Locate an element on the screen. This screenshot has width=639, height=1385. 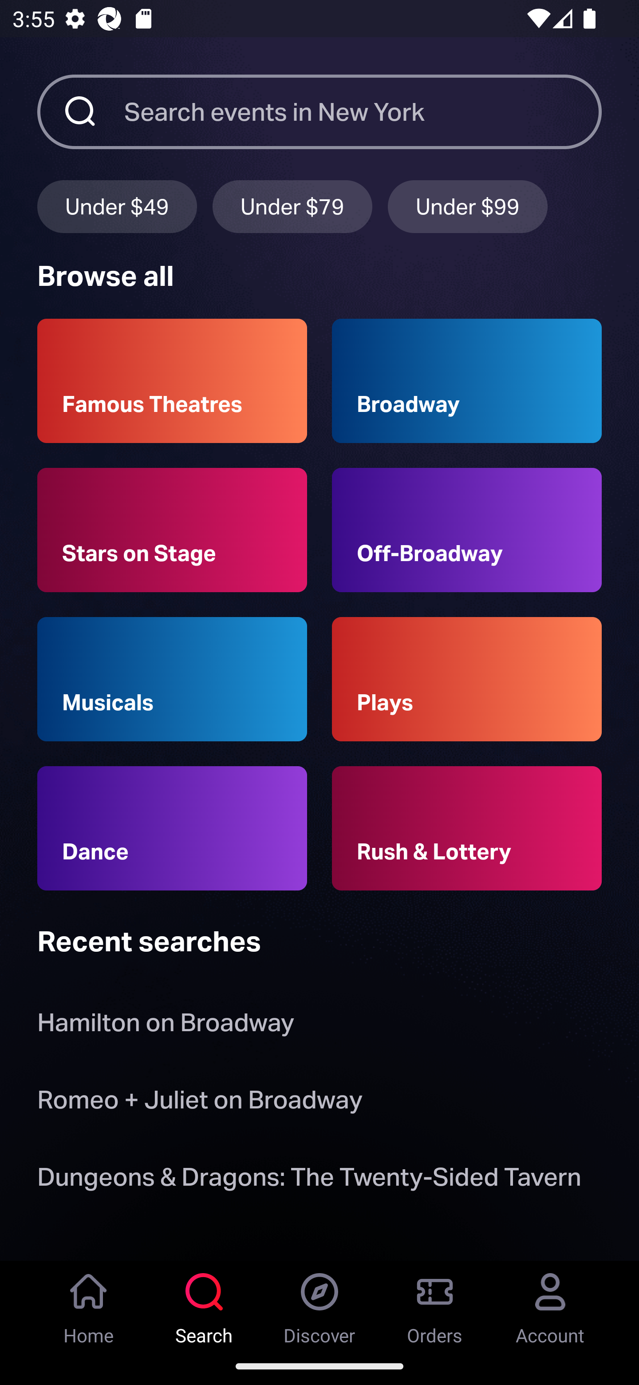
Off-Broadway is located at coordinates (467, 530).